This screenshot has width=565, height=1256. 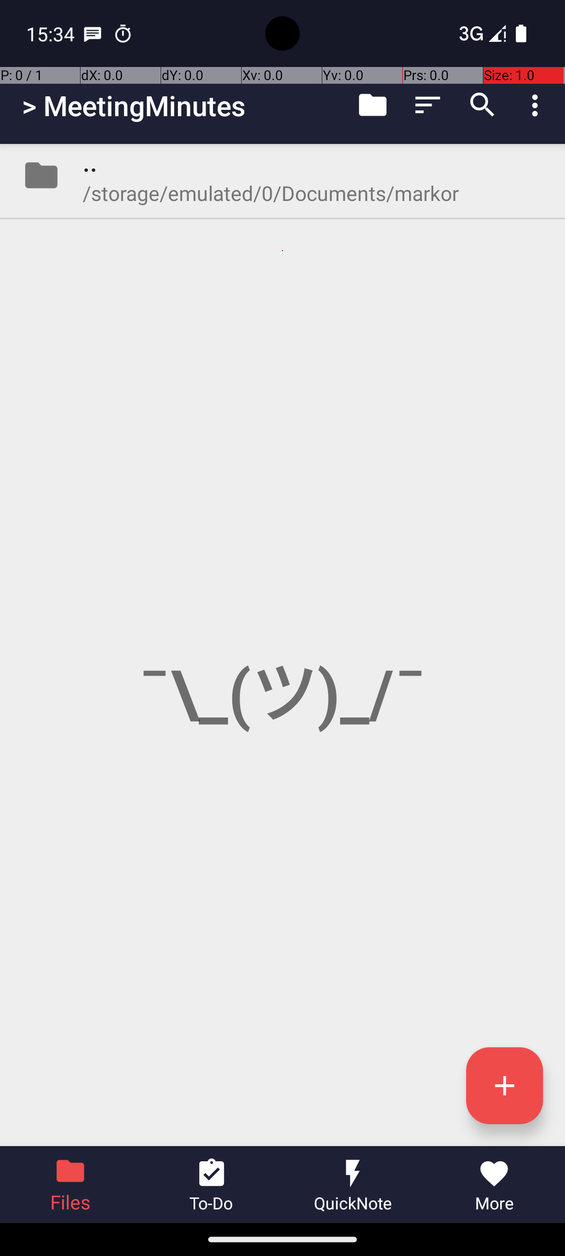 What do you see at coordinates (134, 106) in the screenshot?
I see `> MeetingMinutes` at bounding box center [134, 106].